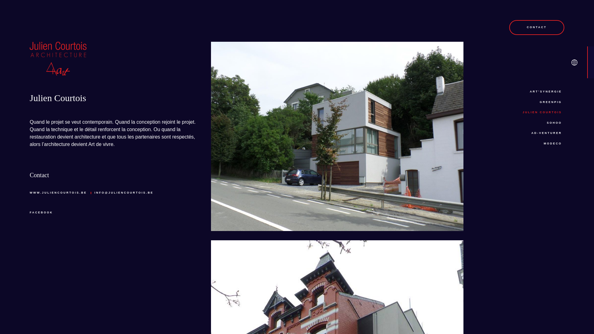 The width and height of the screenshot is (594, 334). I want to click on GREENPIG, so click(551, 102).